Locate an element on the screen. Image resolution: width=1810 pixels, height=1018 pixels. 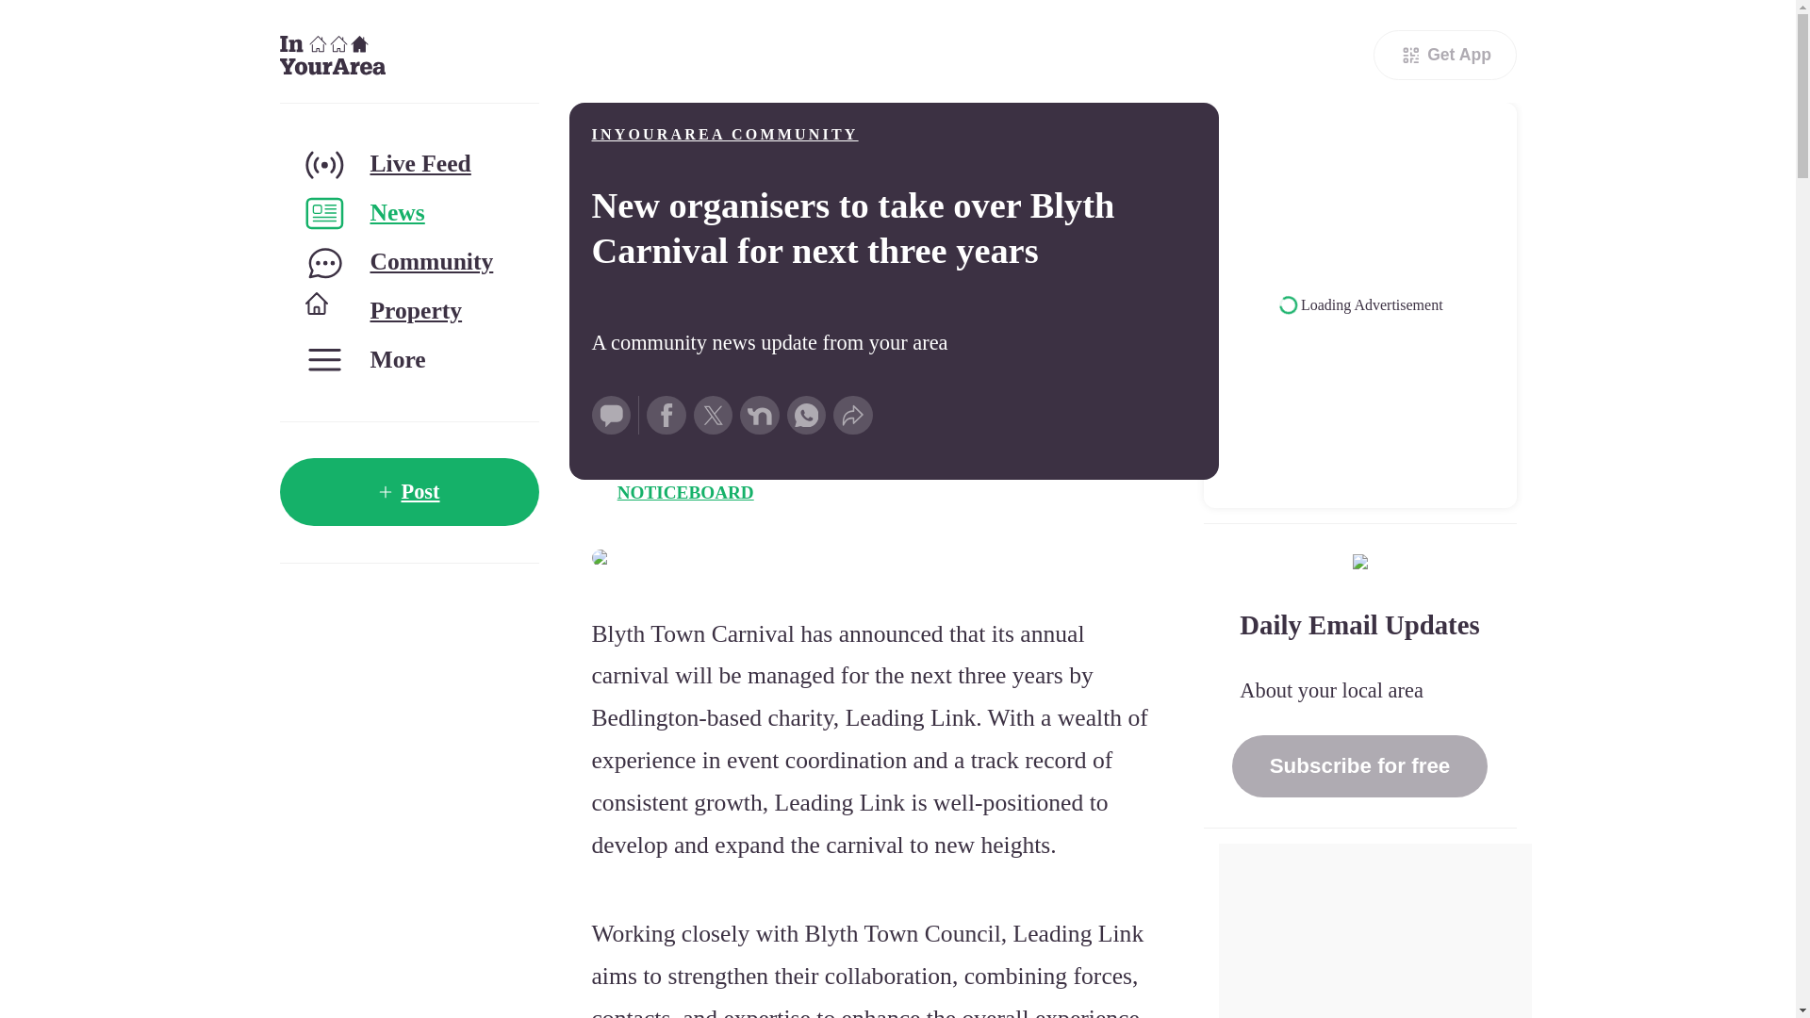
INYOURAREA COMMUNITY is located at coordinates (724, 134).